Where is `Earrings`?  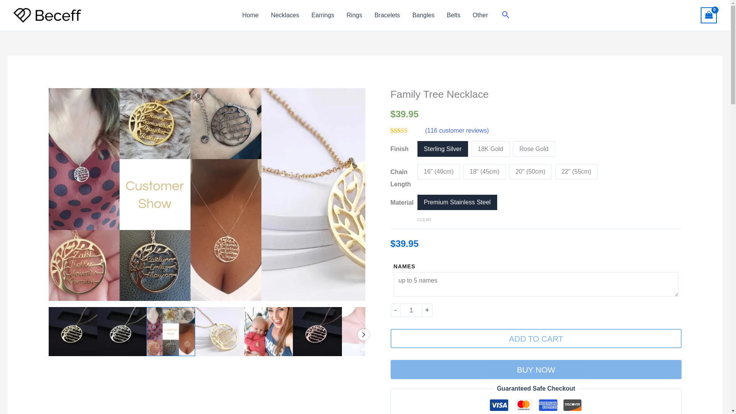
Earrings is located at coordinates (323, 15).